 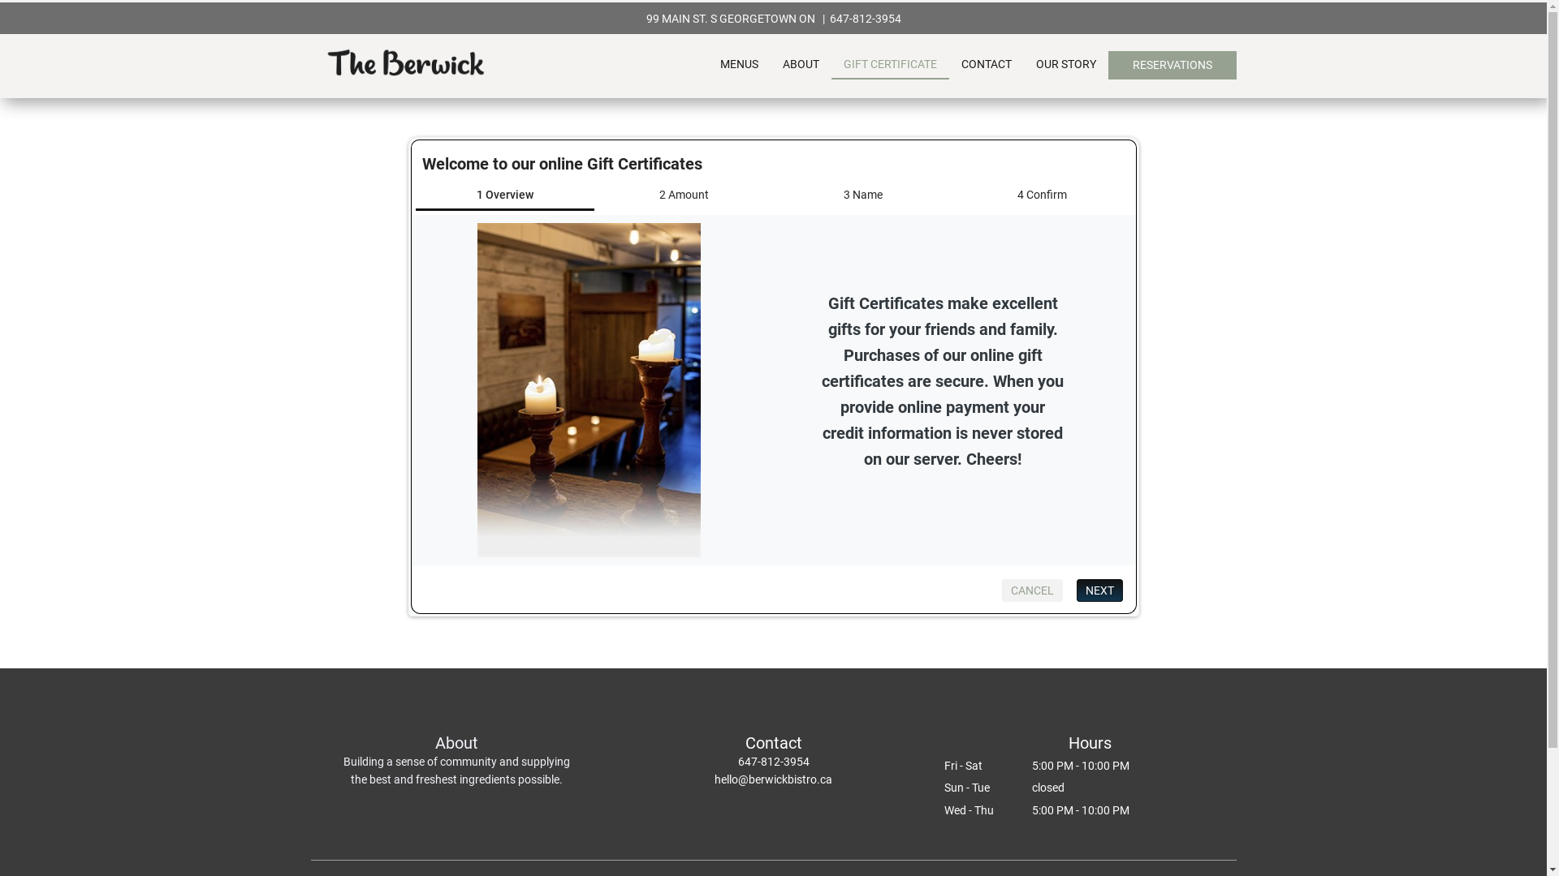 What do you see at coordinates (684, 197) in the screenshot?
I see `2 Amount` at bounding box center [684, 197].